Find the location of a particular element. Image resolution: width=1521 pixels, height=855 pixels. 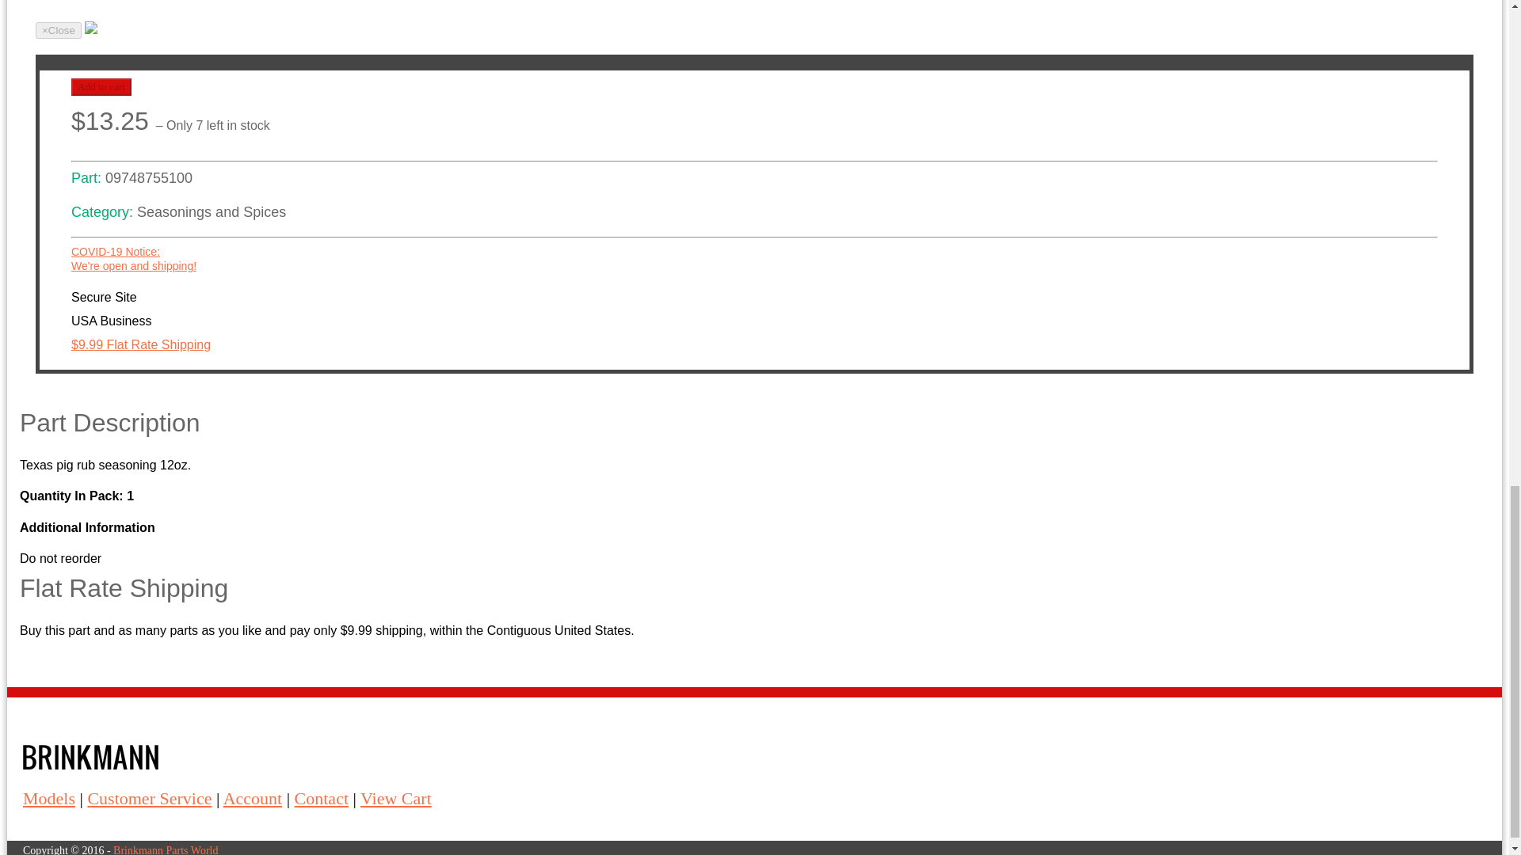

Customer Service is located at coordinates (396, 798).